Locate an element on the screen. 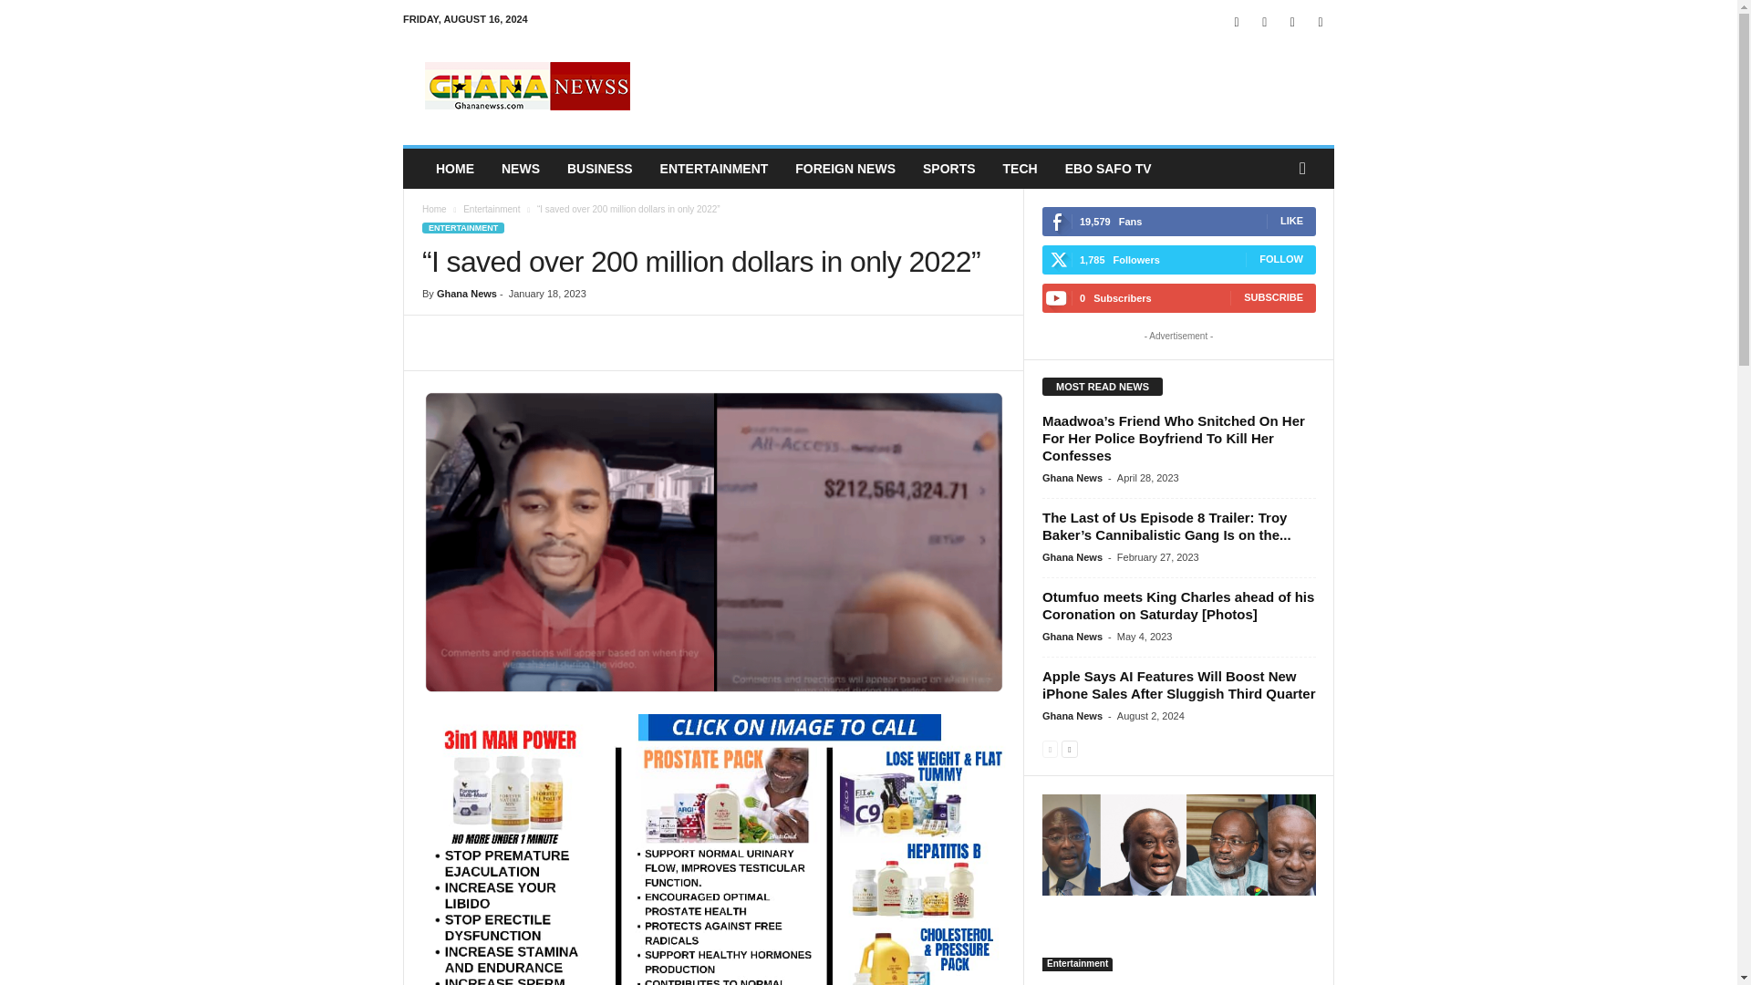 Image resolution: width=1751 pixels, height=985 pixels. EBO SAFO TV is located at coordinates (1109, 169).